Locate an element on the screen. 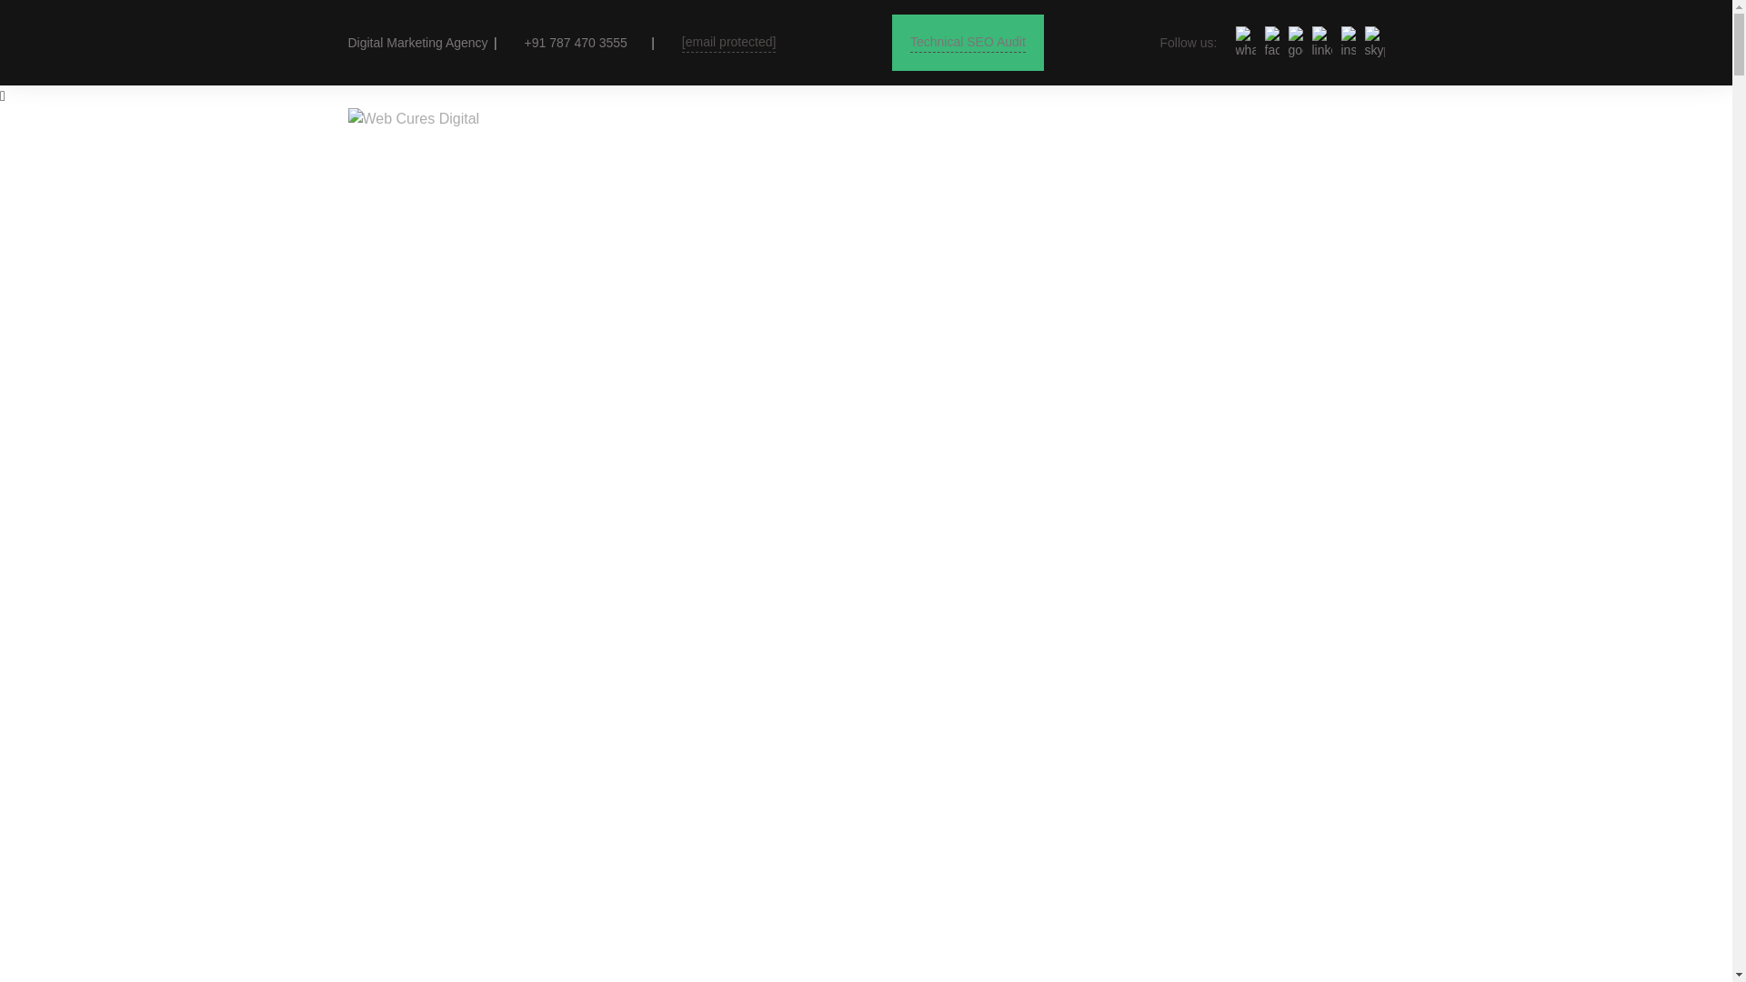  Technical SEO Audit is located at coordinates (968, 42).